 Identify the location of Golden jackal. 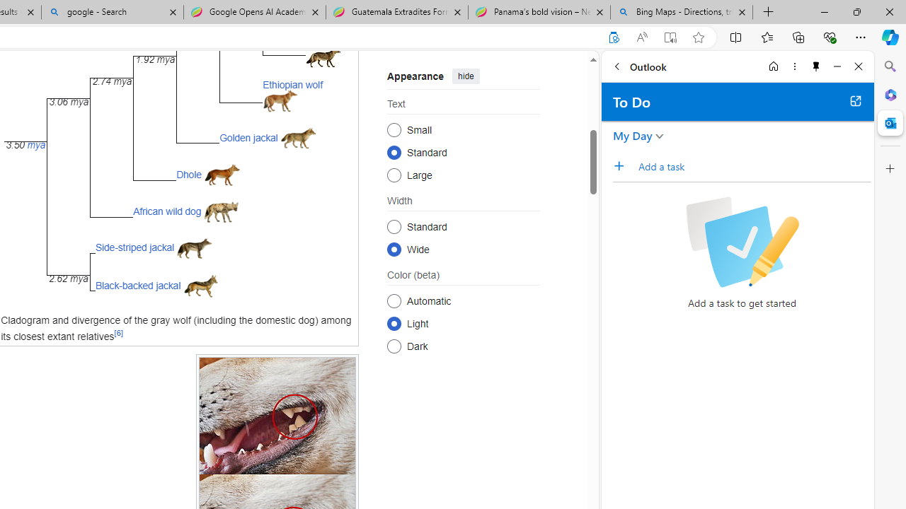
(248, 138).